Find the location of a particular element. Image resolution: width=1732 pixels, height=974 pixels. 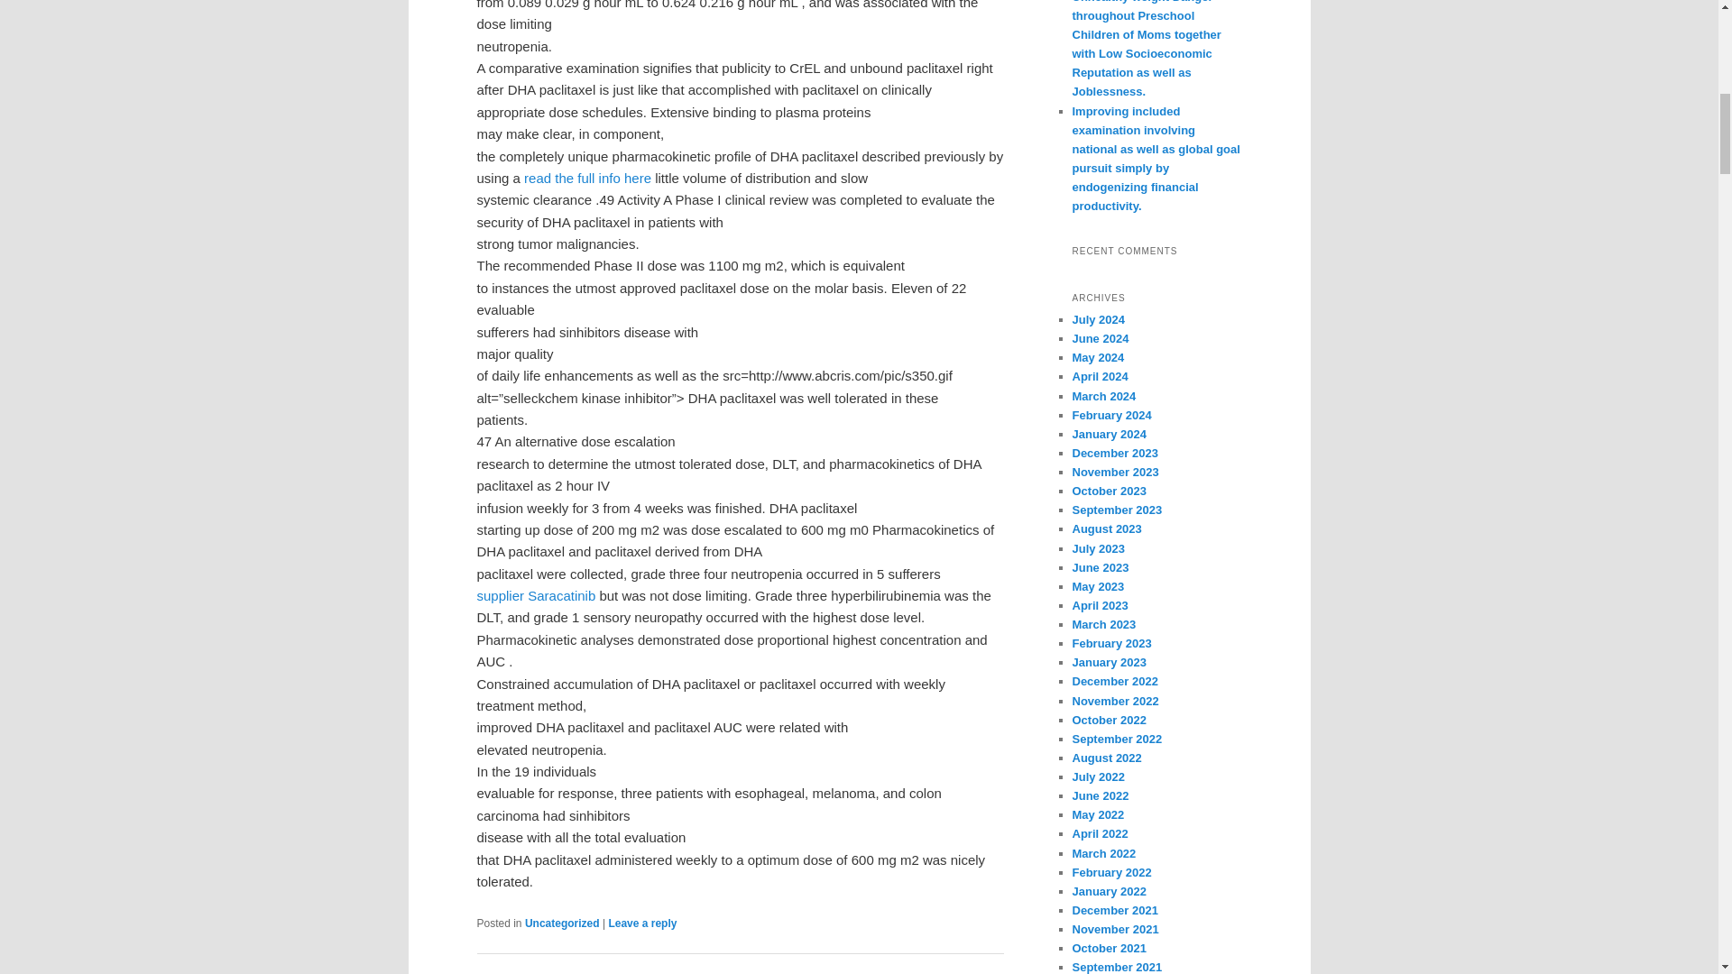

supplier Saracatinib is located at coordinates (536, 595).